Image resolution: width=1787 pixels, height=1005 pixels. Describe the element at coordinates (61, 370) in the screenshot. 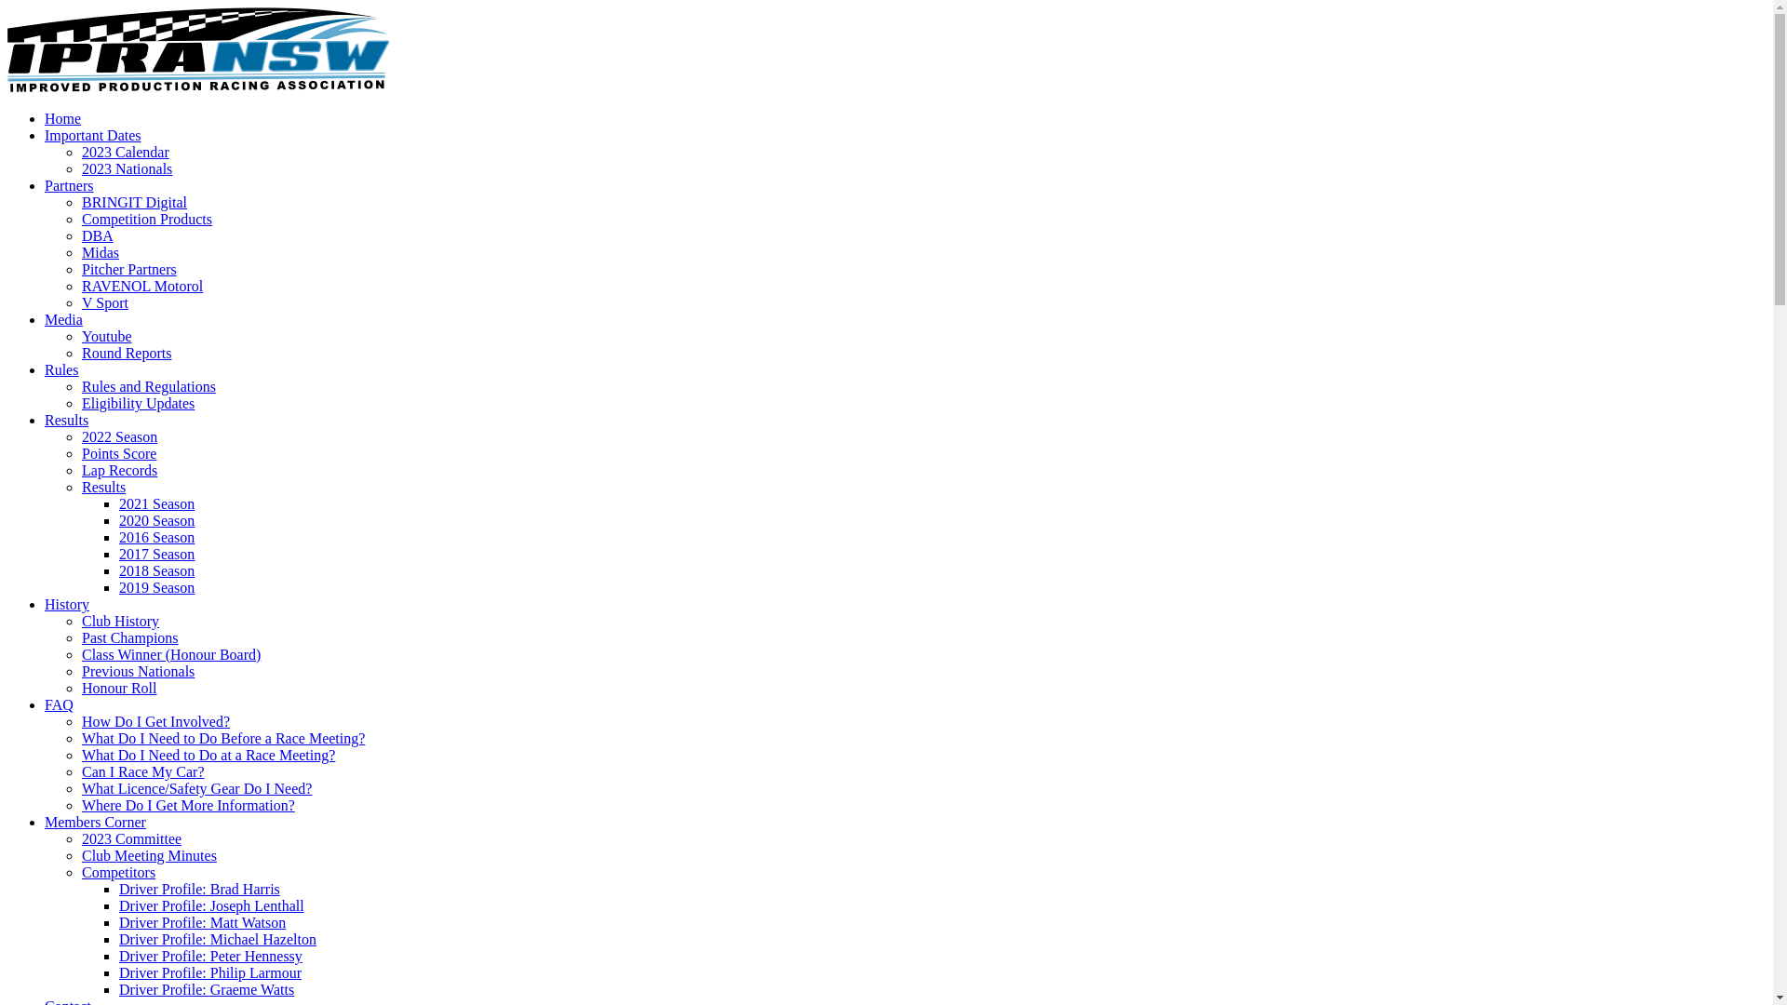

I see `Rules` at that location.